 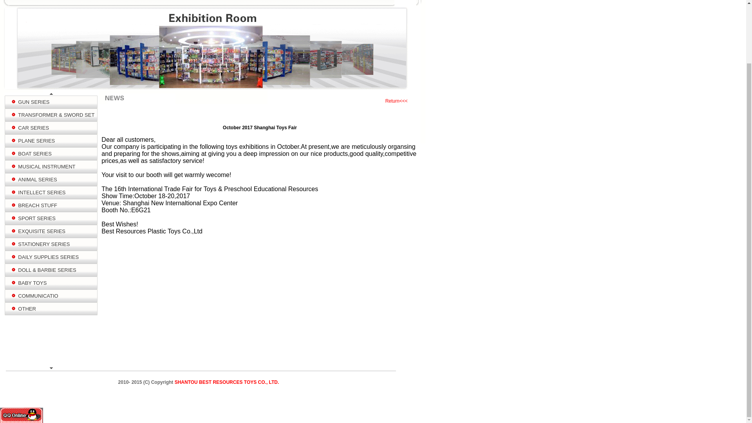 I want to click on   GUN SERIES, so click(x=33, y=102).